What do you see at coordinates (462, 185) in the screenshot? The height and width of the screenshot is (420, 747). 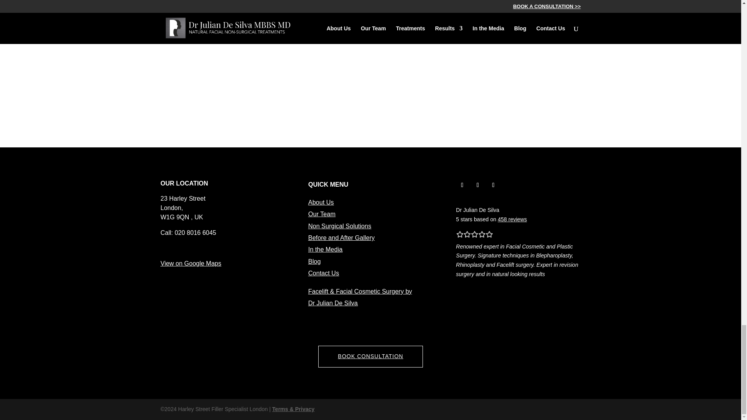 I see `Follow on Instagram` at bounding box center [462, 185].